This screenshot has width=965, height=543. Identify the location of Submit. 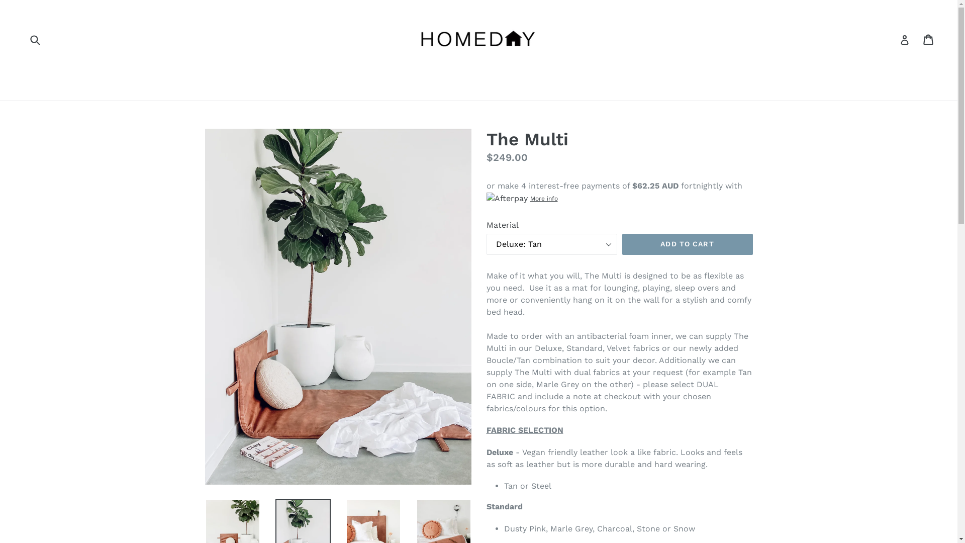
(35, 39).